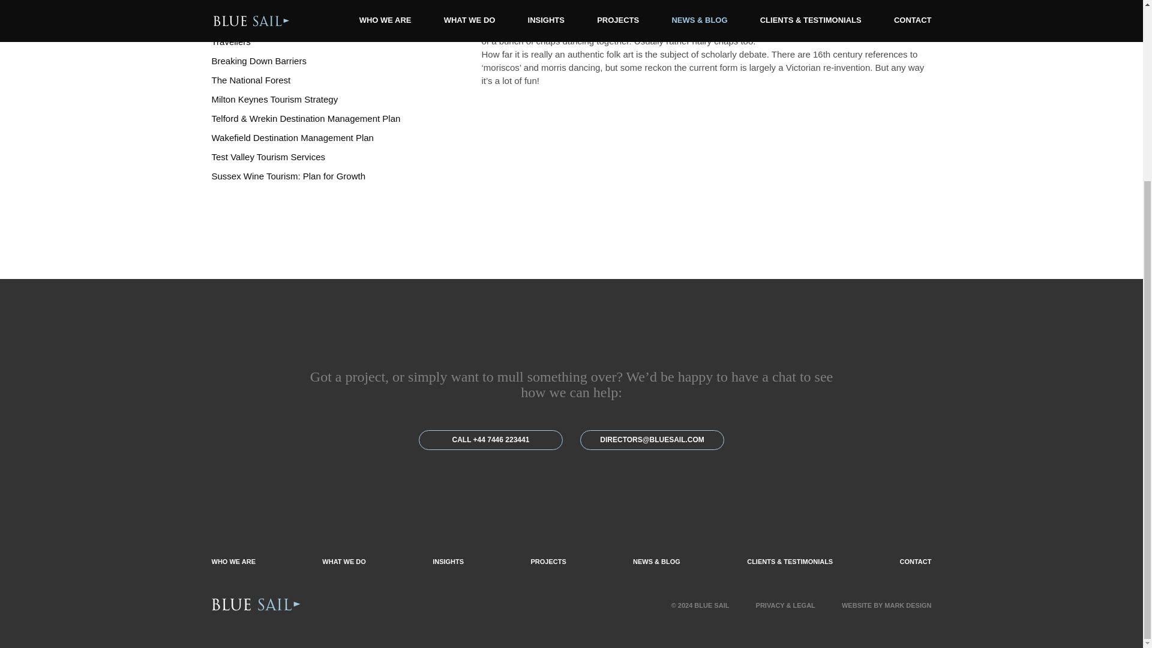  What do you see at coordinates (887, 605) in the screenshot?
I see `WEBSITE BY MARK DESIGN` at bounding box center [887, 605].